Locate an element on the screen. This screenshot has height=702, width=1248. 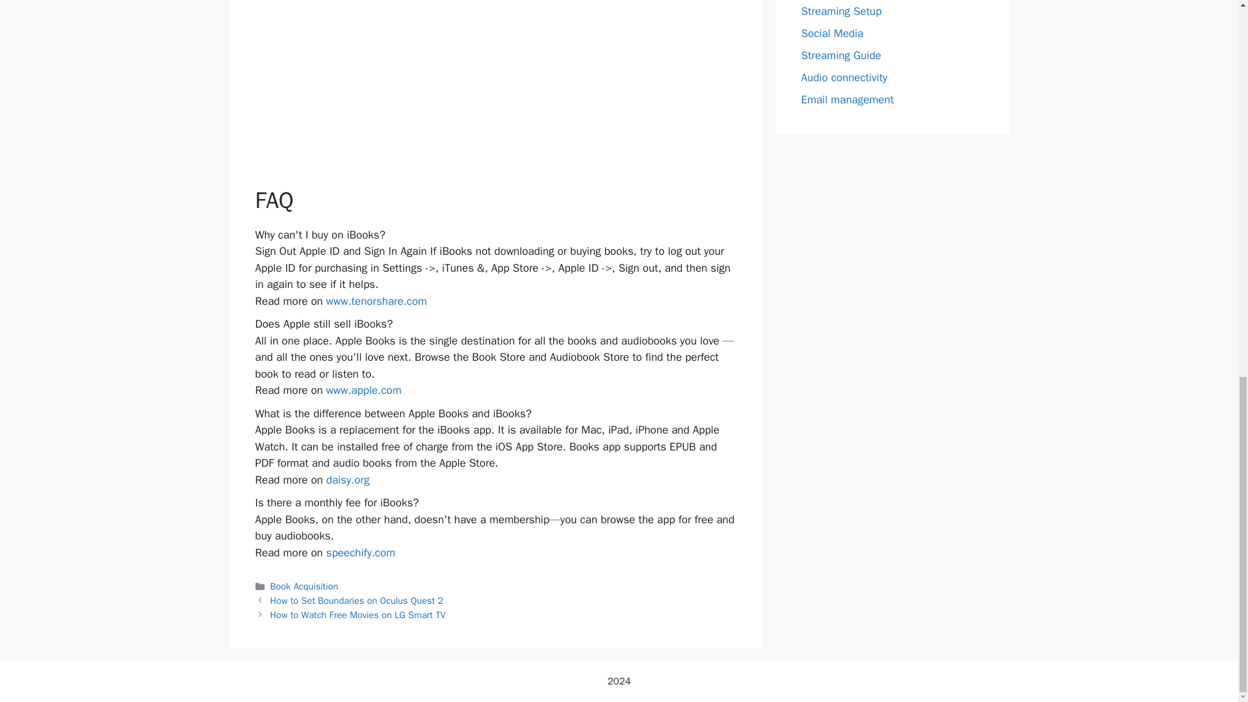
www.tenorshare.com is located at coordinates (376, 301).